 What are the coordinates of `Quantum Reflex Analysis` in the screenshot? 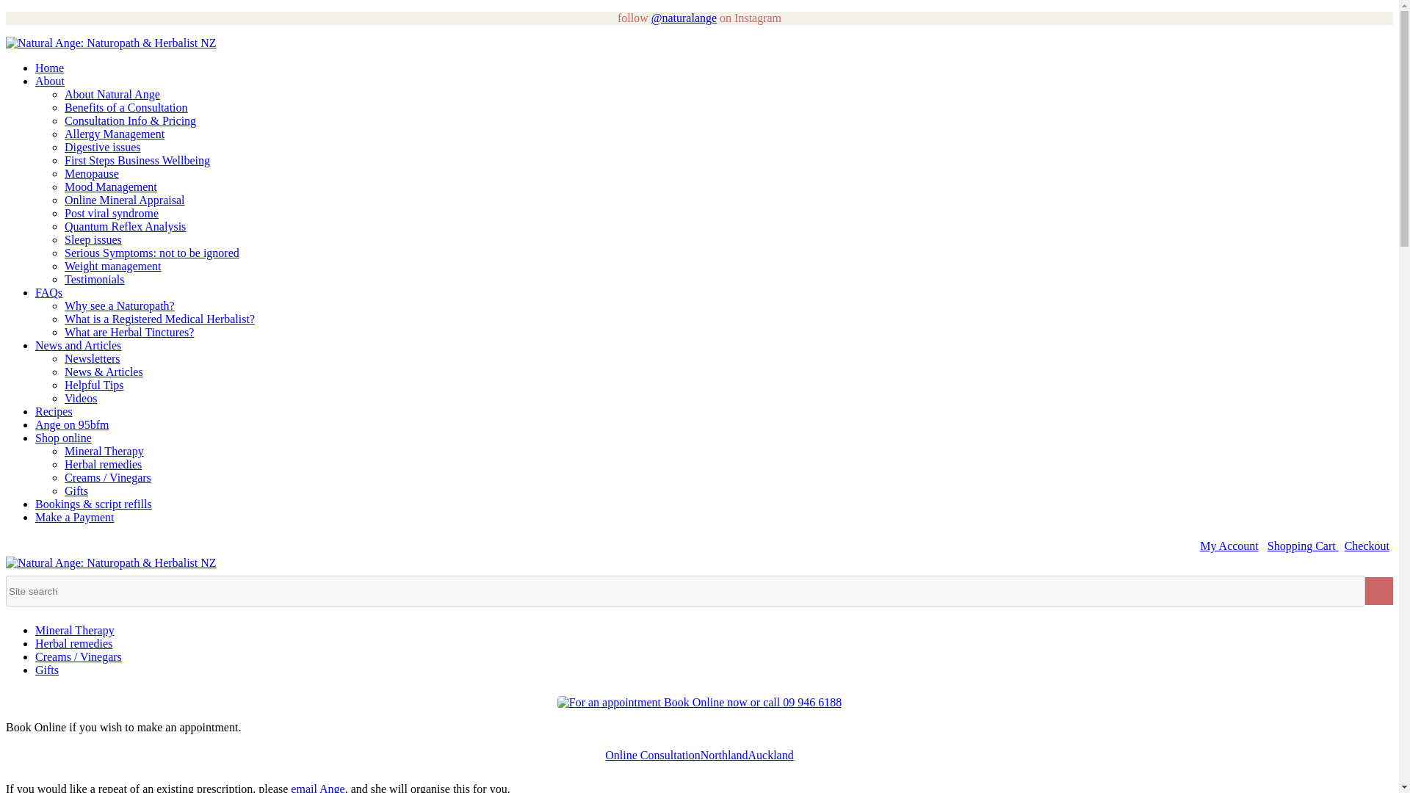 It's located at (125, 226).